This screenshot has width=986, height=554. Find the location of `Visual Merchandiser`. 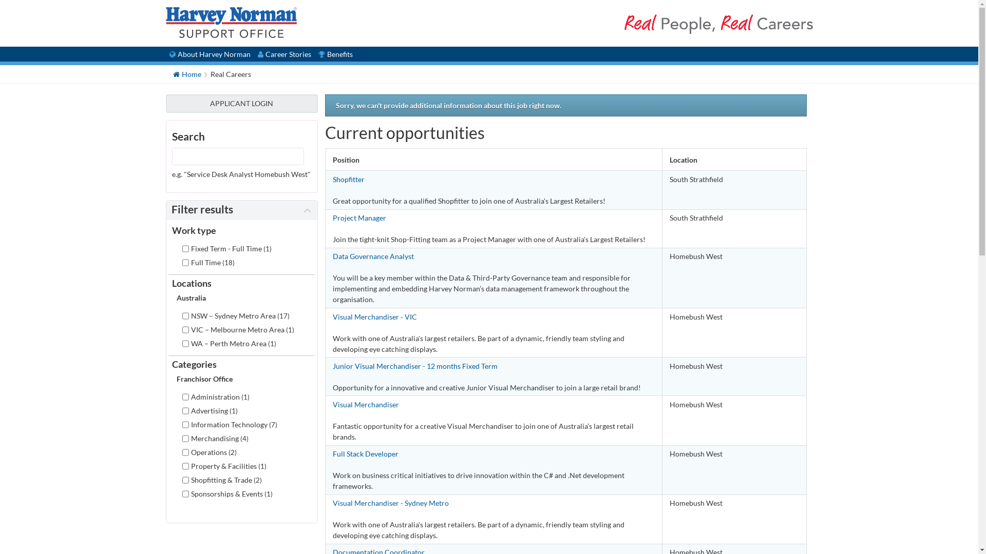

Visual Merchandiser is located at coordinates (494, 404).